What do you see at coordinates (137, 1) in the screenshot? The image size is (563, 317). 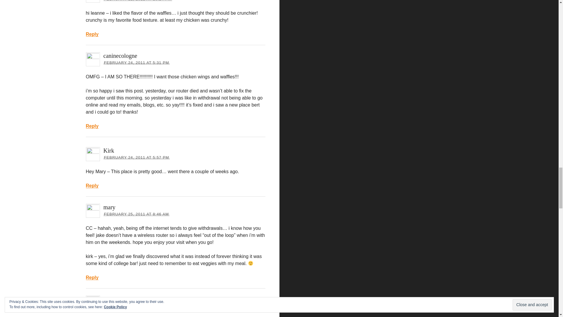 I see `FEBRUARY 22, 2011 AT 10:24 PM` at bounding box center [137, 1].